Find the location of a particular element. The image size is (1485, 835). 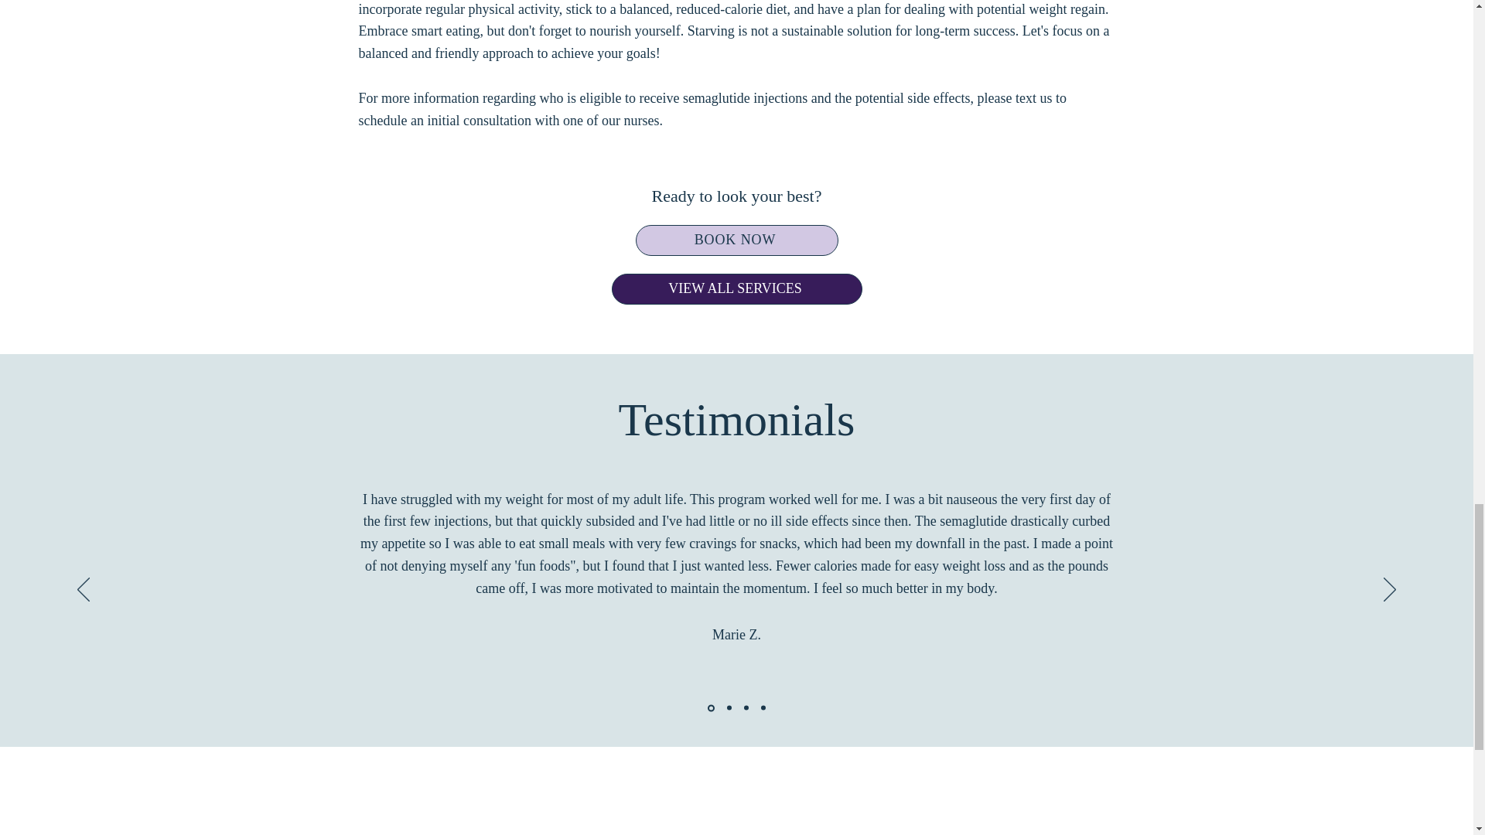

BOOK NOW is located at coordinates (736, 240).